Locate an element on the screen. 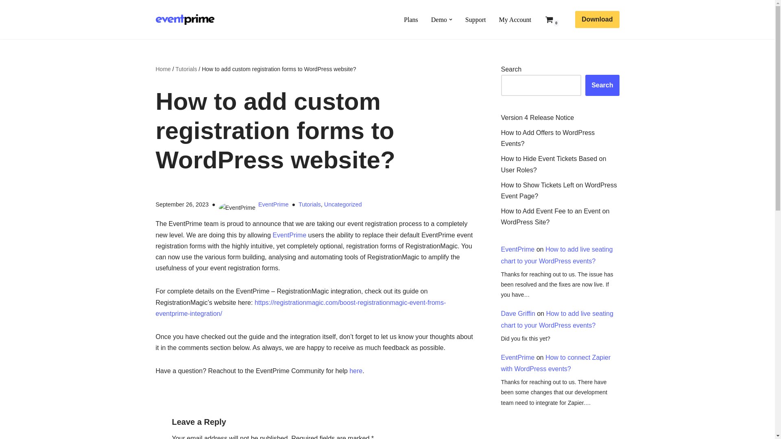 The image size is (781, 439). Demo is located at coordinates (438, 20).